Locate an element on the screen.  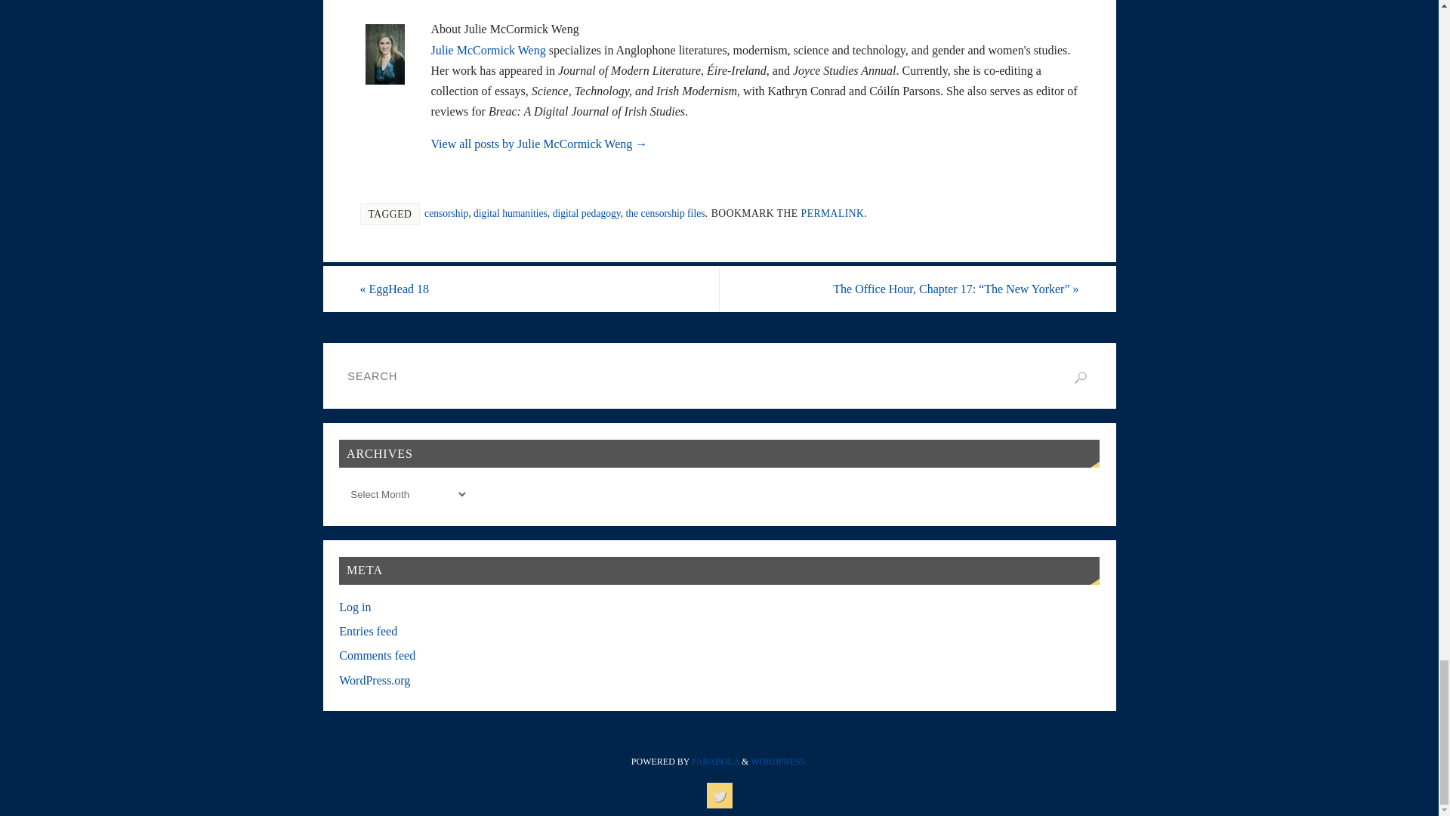
Twitter is located at coordinates (719, 795).